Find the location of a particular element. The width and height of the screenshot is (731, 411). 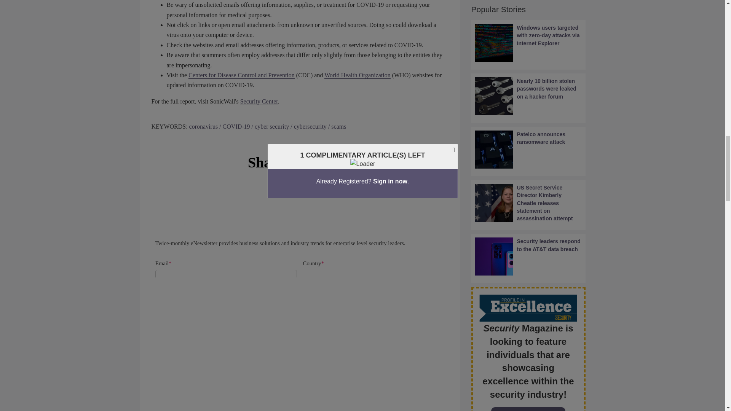

Patelco announces ransomware attack is located at coordinates (528, 149).